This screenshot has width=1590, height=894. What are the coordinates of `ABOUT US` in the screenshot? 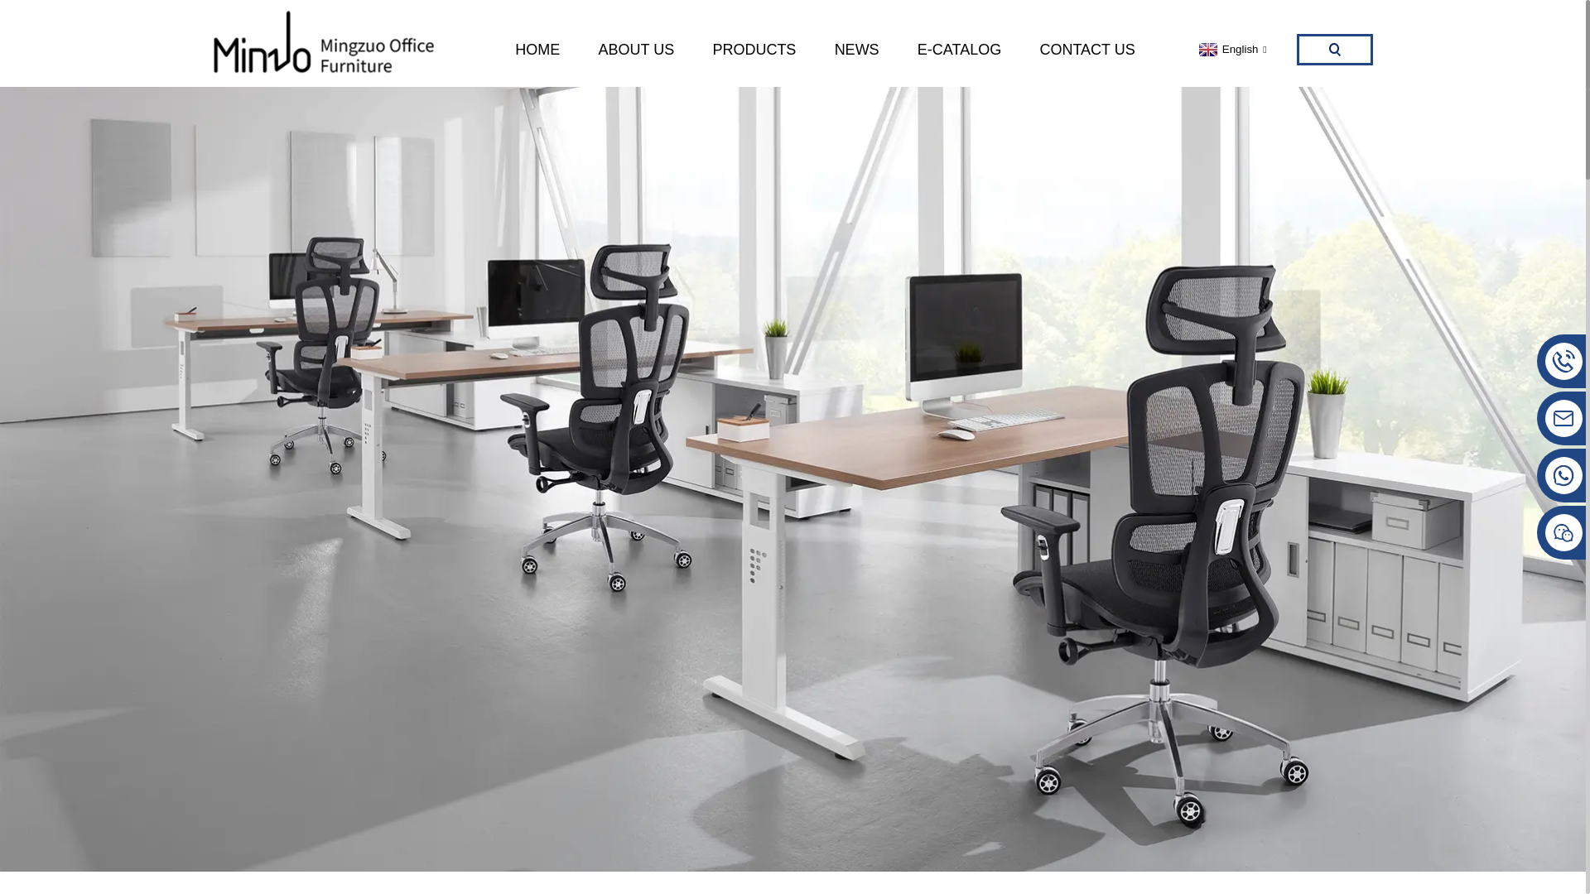 It's located at (636, 50).